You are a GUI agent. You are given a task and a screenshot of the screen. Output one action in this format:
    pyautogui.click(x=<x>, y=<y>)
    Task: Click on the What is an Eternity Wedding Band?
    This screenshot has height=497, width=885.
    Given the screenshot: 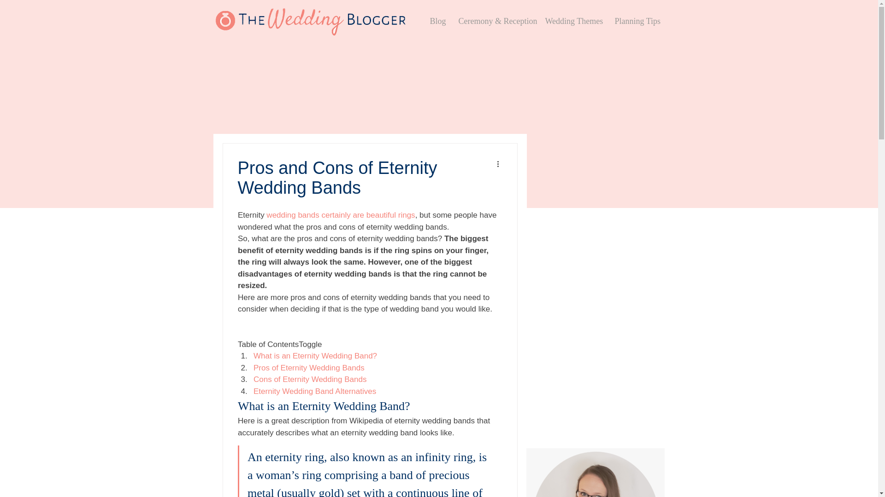 What is the action you would take?
    pyautogui.click(x=315, y=356)
    